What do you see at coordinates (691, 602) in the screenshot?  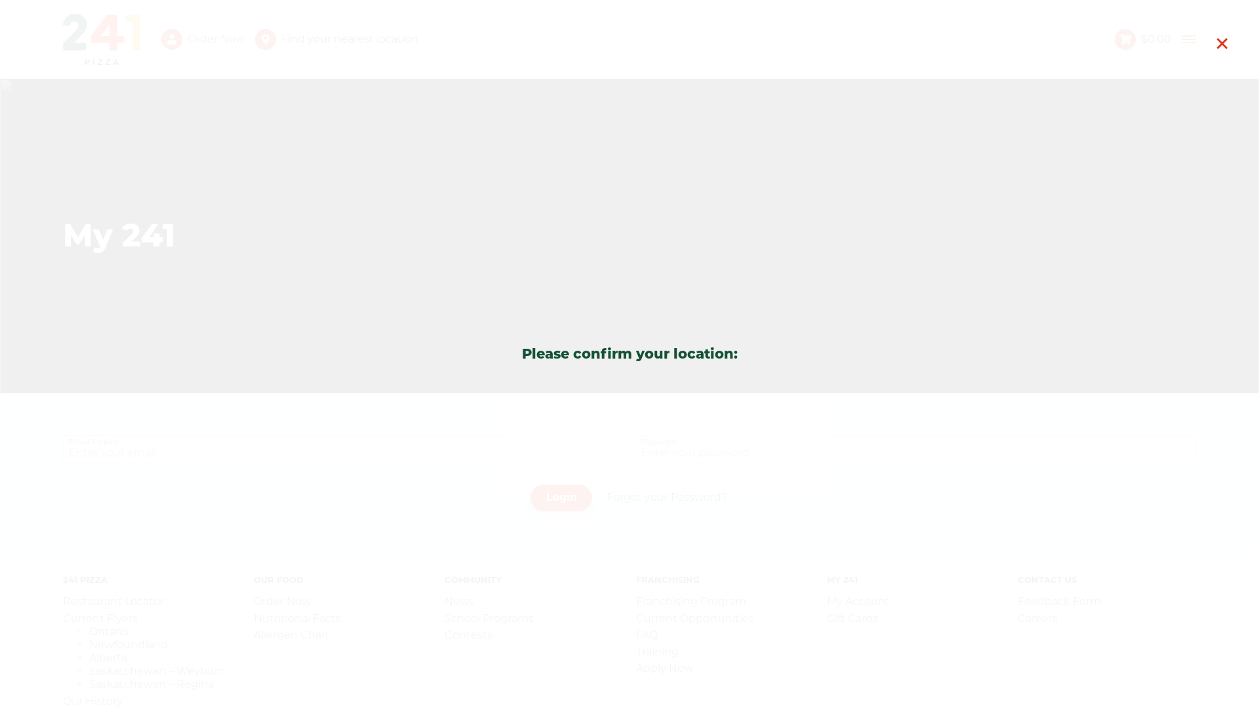 I see `Franchising Program` at bounding box center [691, 602].